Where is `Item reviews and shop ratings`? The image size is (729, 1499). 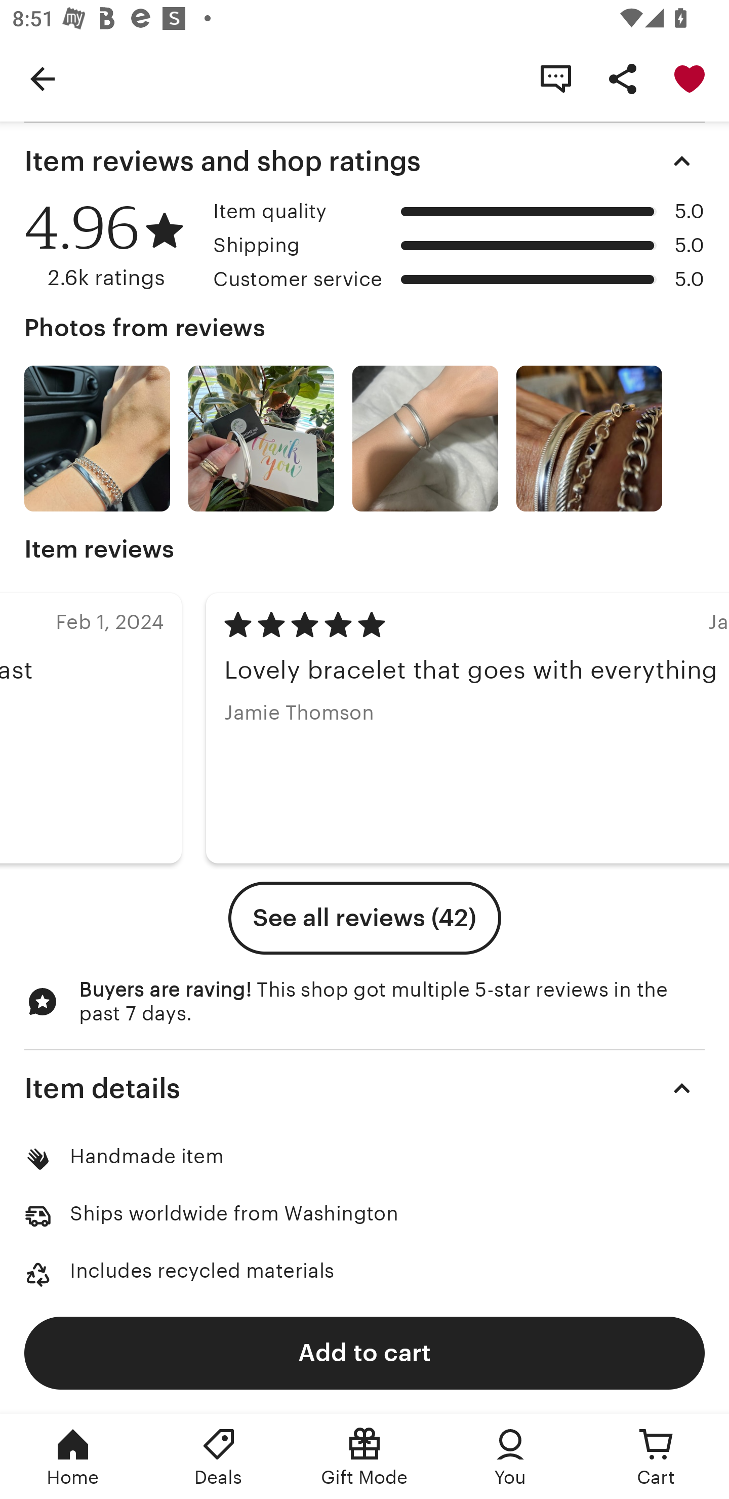
Item reviews and shop ratings is located at coordinates (364, 161).